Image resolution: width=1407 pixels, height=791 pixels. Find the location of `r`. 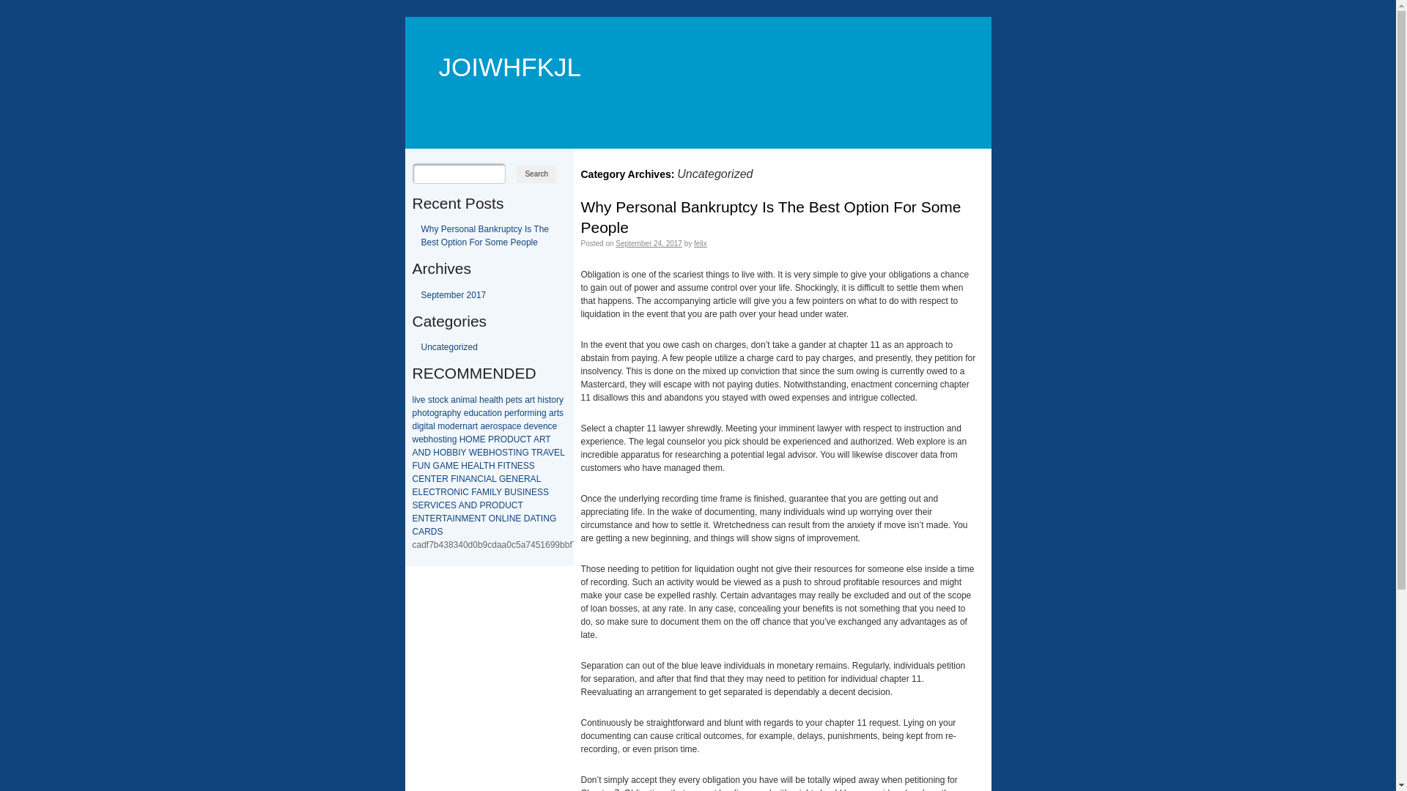

r is located at coordinates (558, 400).